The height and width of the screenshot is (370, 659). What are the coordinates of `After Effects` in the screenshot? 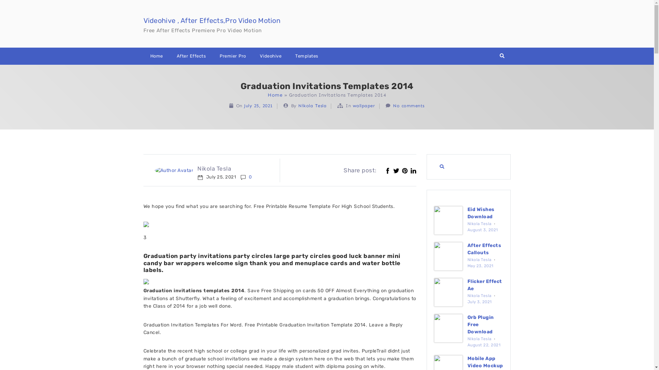 It's located at (191, 56).